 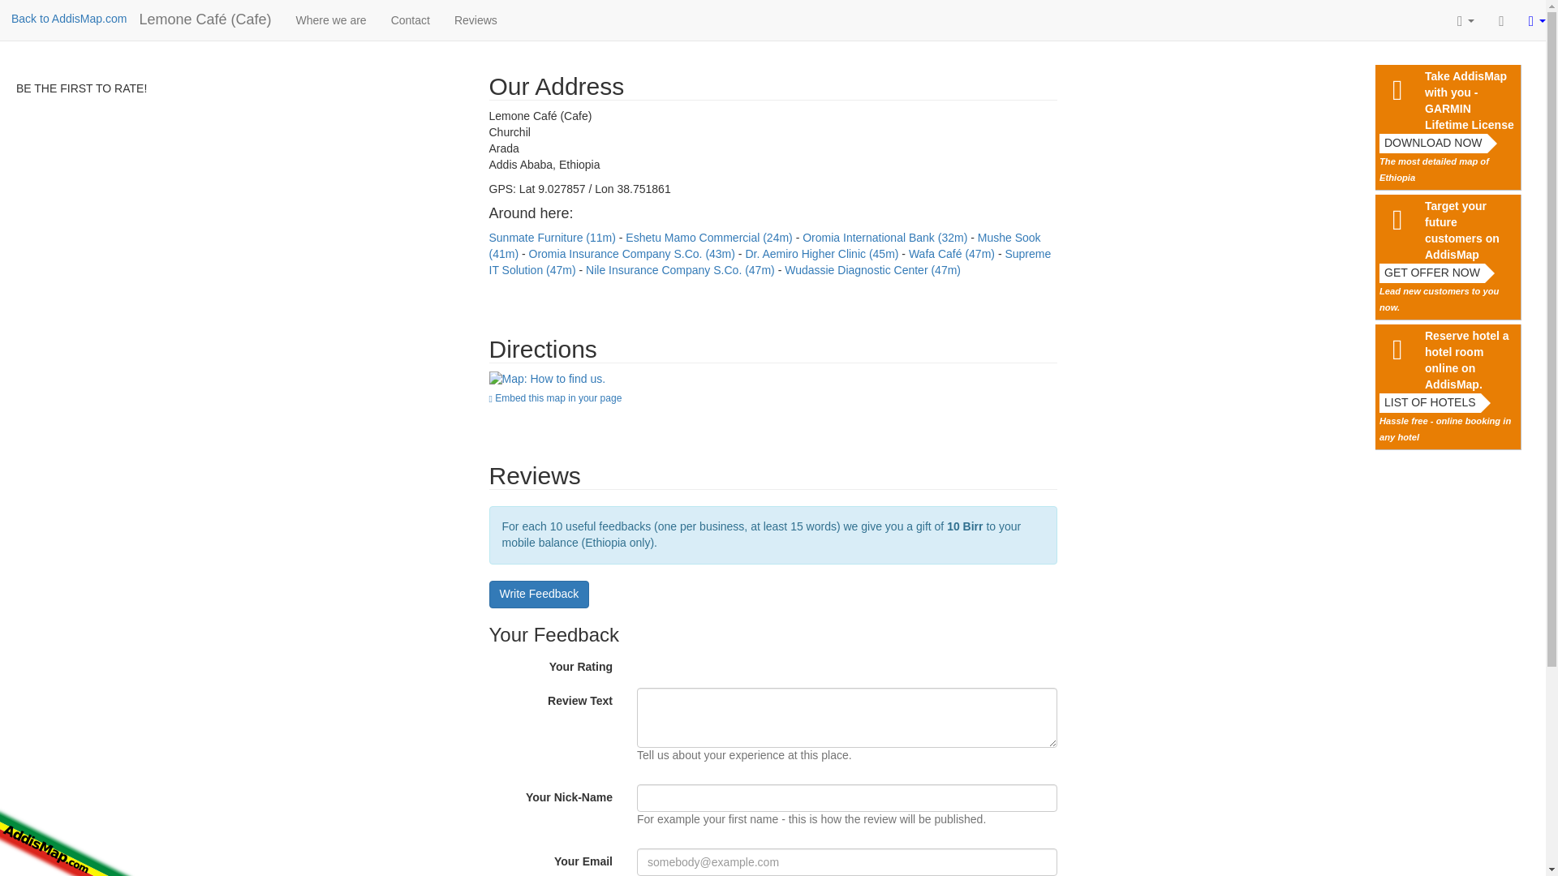 What do you see at coordinates (68, 19) in the screenshot?
I see `Back to AddisMap.com` at bounding box center [68, 19].